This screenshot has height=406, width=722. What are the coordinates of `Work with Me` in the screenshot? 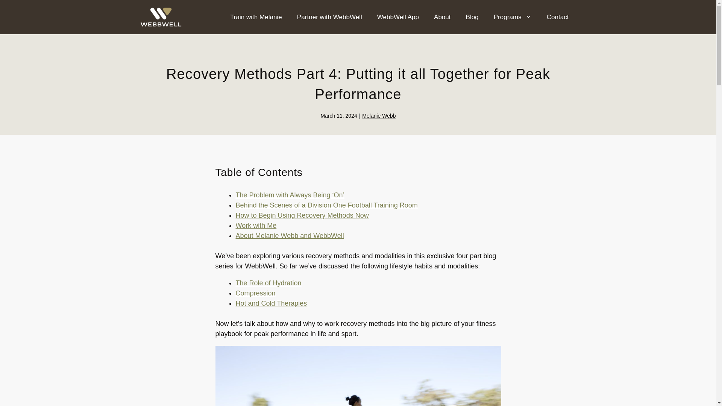 It's located at (256, 226).